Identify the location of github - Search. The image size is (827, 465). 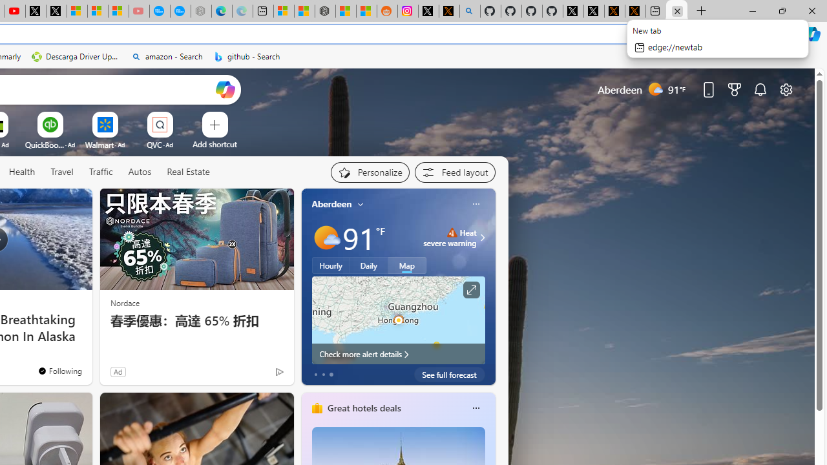
(470, 12).